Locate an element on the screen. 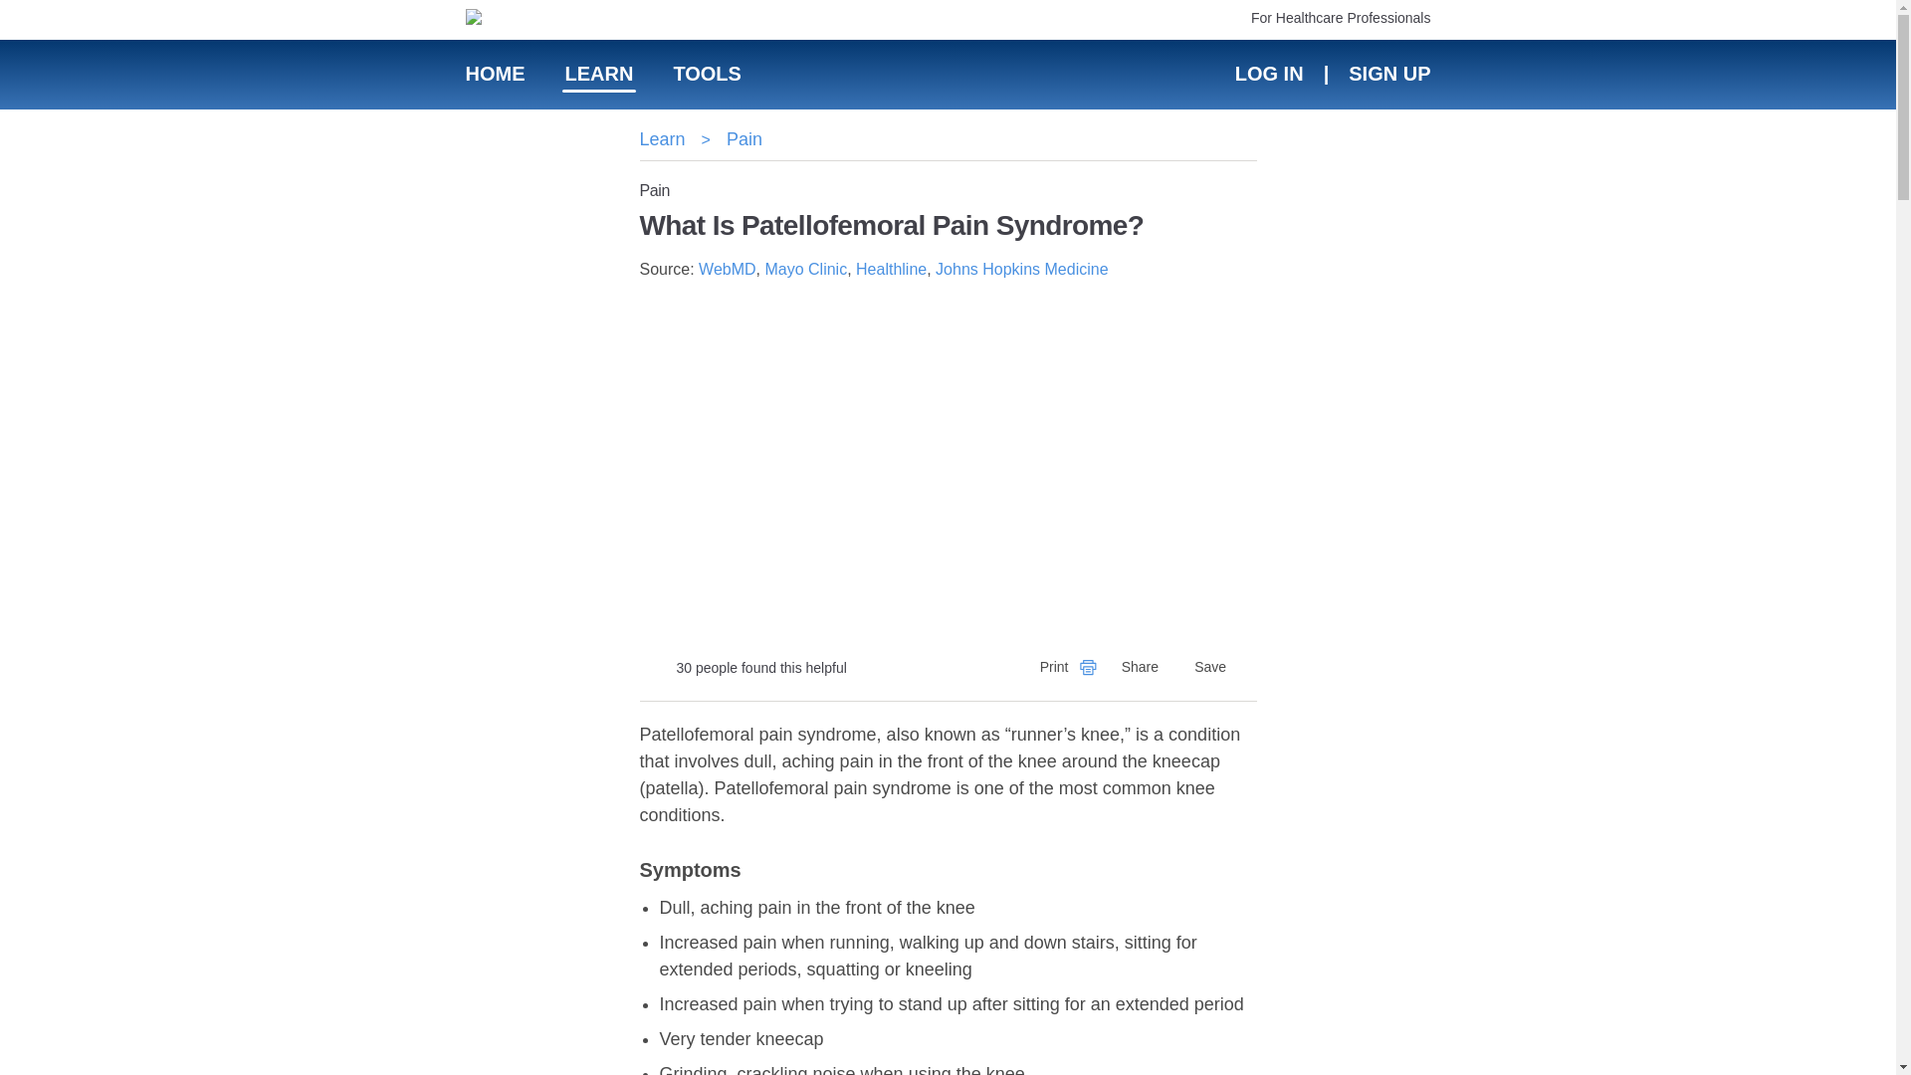 The height and width of the screenshot is (1075, 1911). Pain is located at coordinates (744, 139).